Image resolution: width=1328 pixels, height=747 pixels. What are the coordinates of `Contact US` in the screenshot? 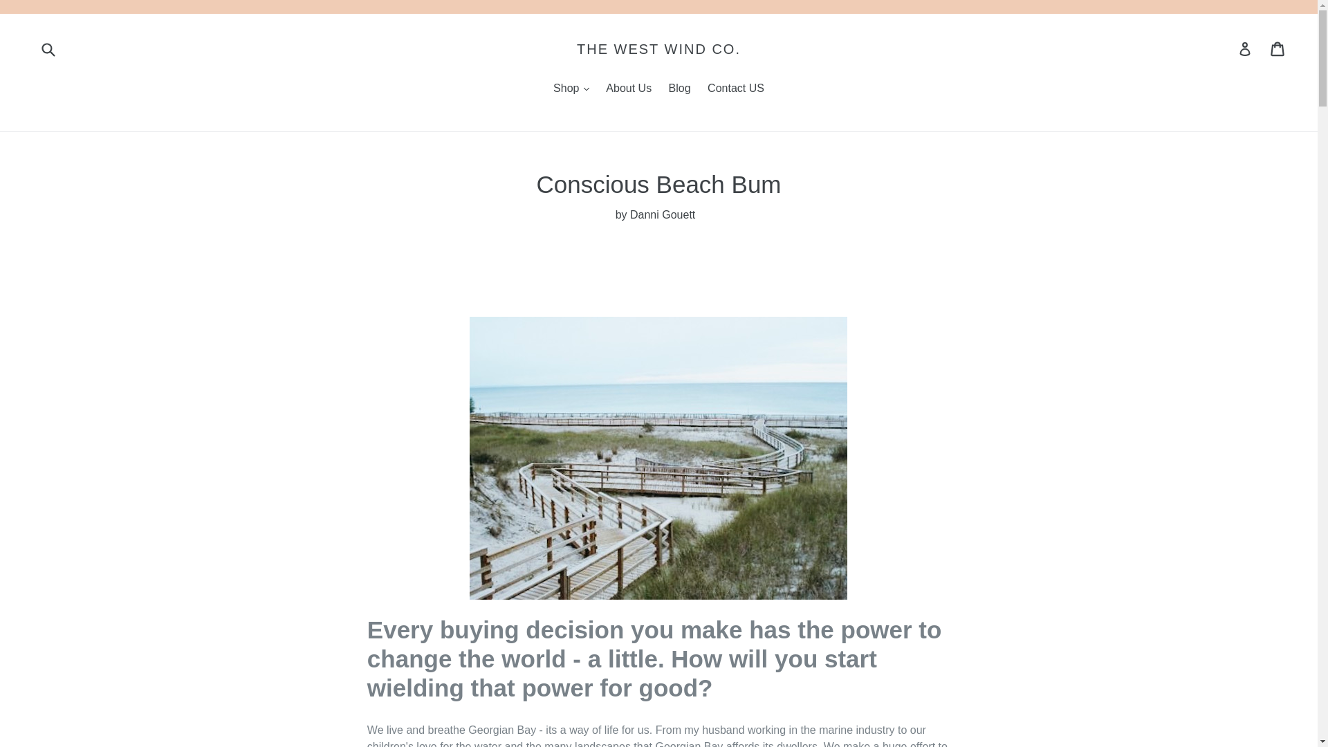 It's located at (736, 89).